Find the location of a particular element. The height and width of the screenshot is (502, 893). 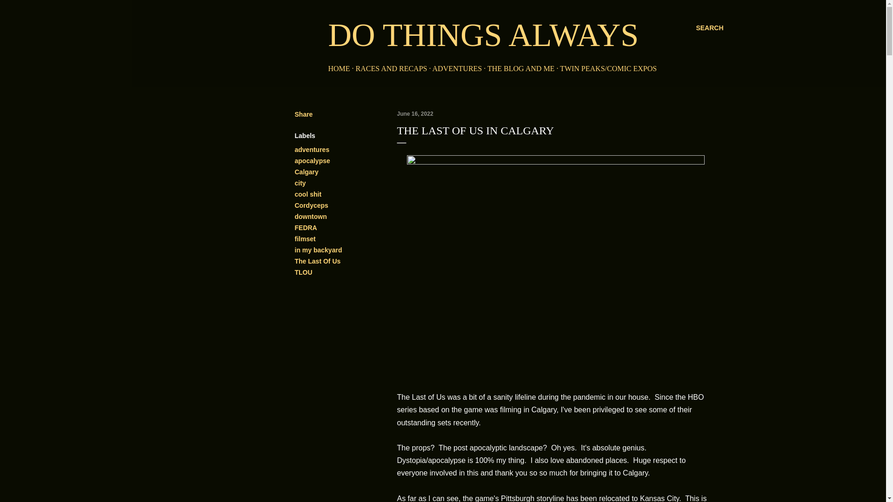

TLOU is located at coordinates (303, 272).